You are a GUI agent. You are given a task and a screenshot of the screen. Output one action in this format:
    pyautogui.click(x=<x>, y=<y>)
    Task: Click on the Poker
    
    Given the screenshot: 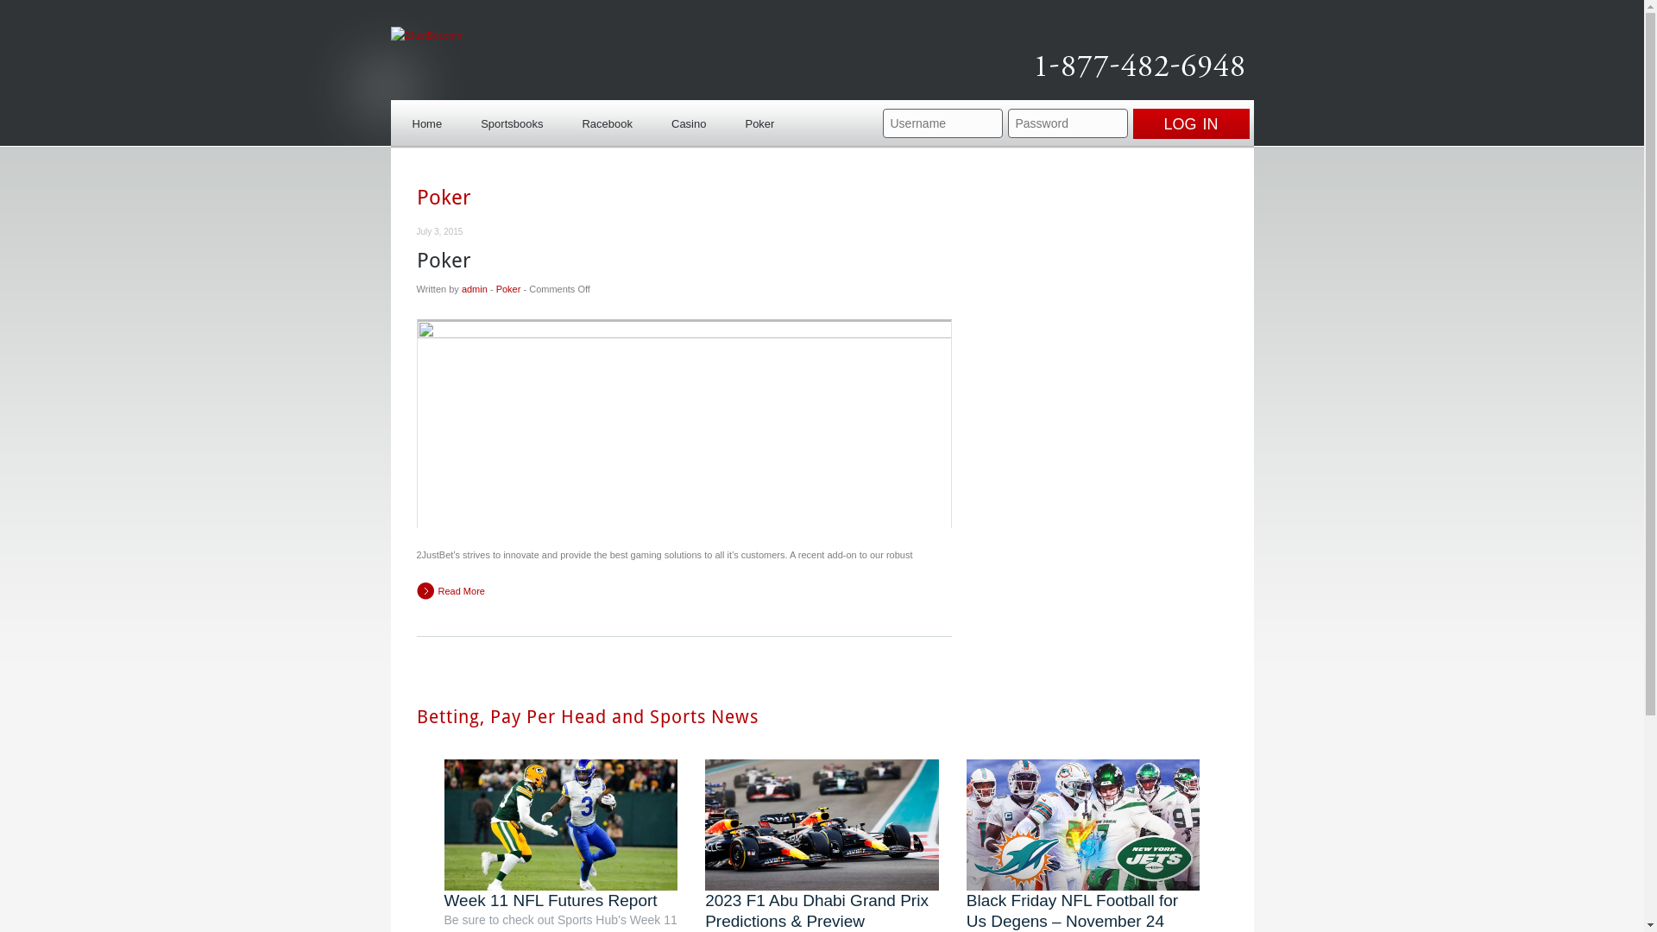 What is the action you would take?
    pyautogui.click(x=759, y=121)
    